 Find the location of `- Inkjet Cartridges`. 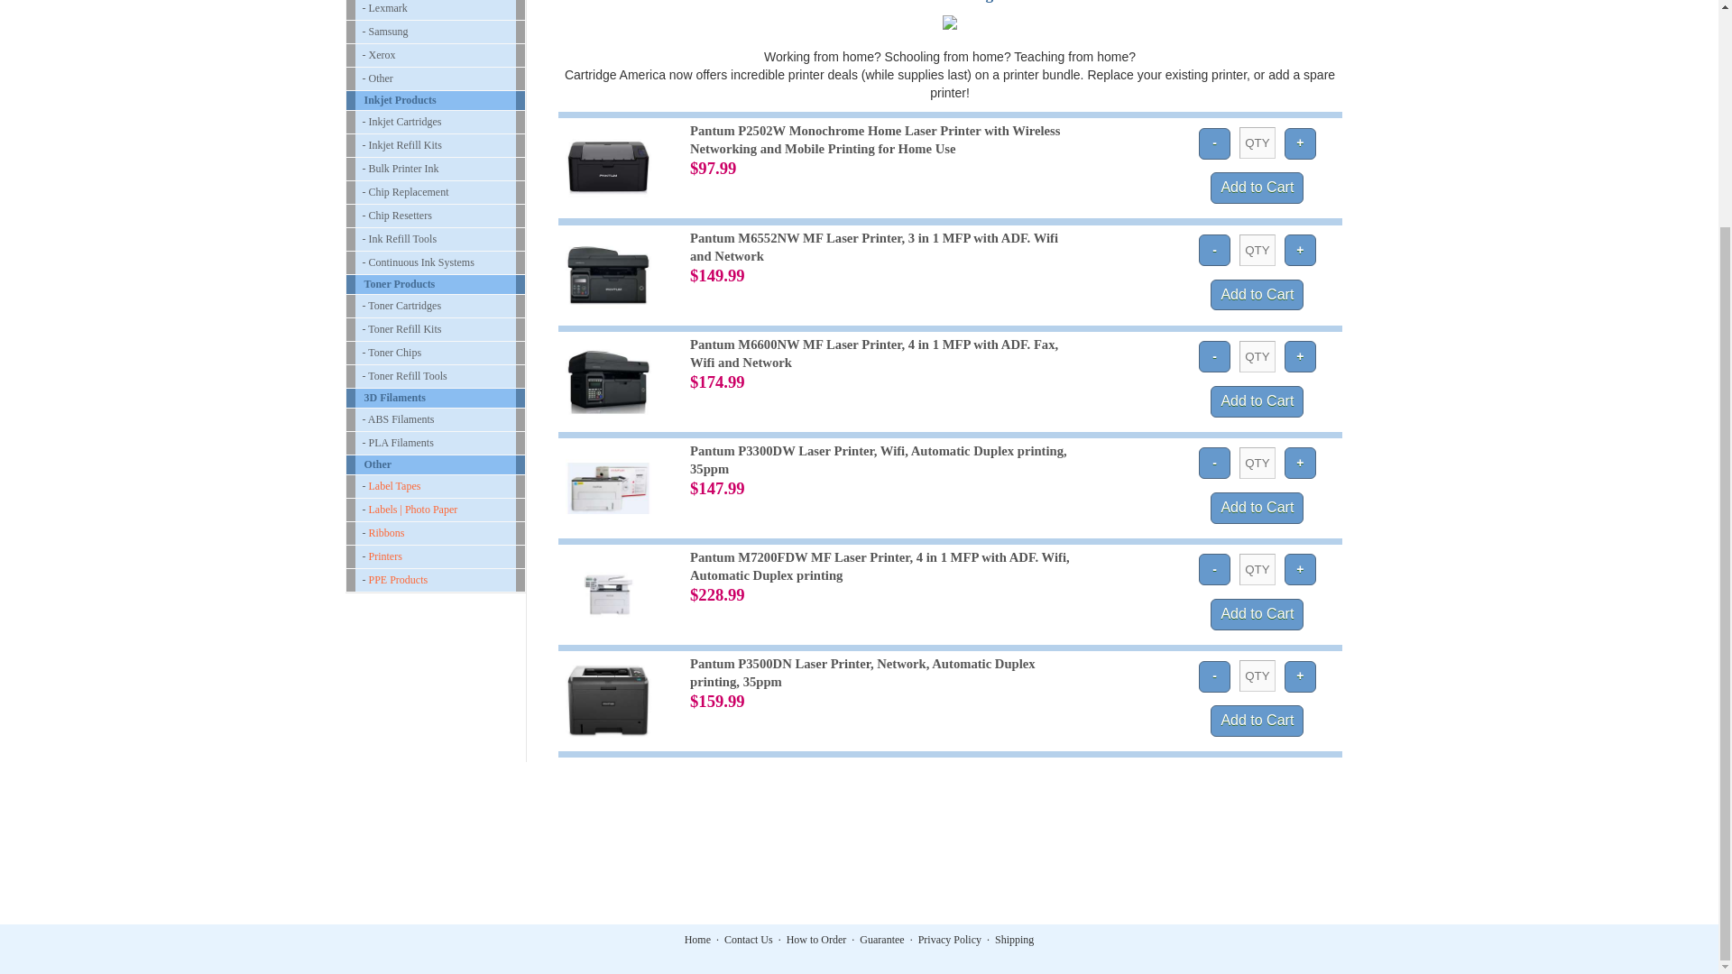

- Inkjet Cartridges is located at coordinates (435, 122).